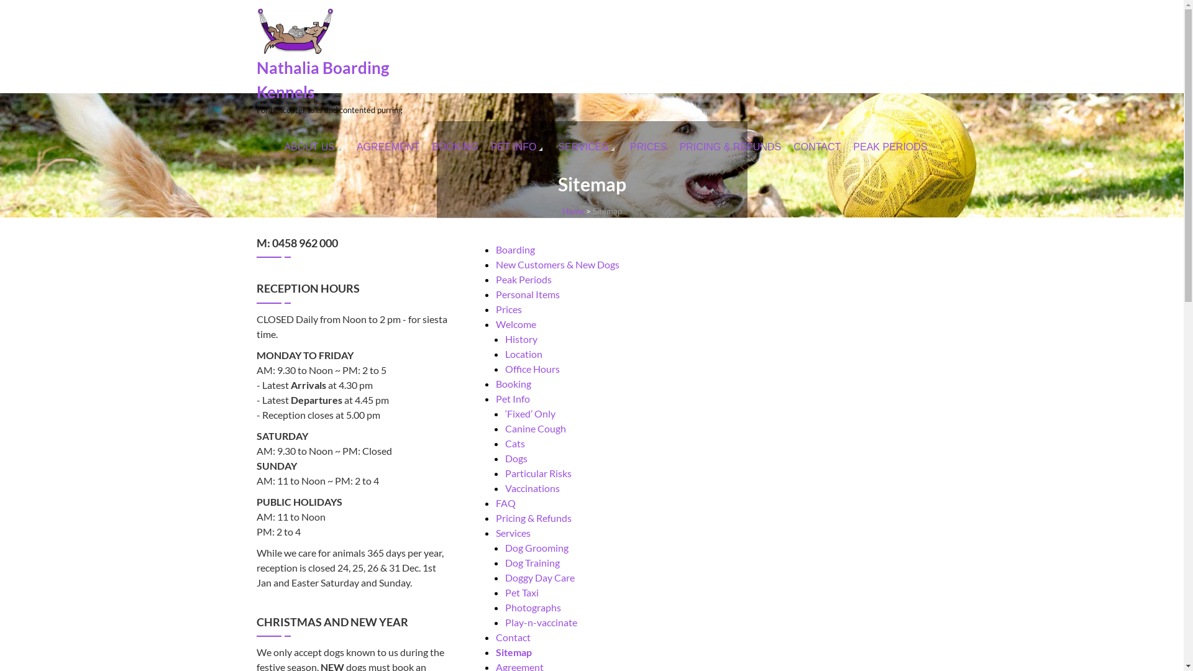 The width and height of the screenshot is (1193, 671). I want to click on Pet Info, so click(513, 399).